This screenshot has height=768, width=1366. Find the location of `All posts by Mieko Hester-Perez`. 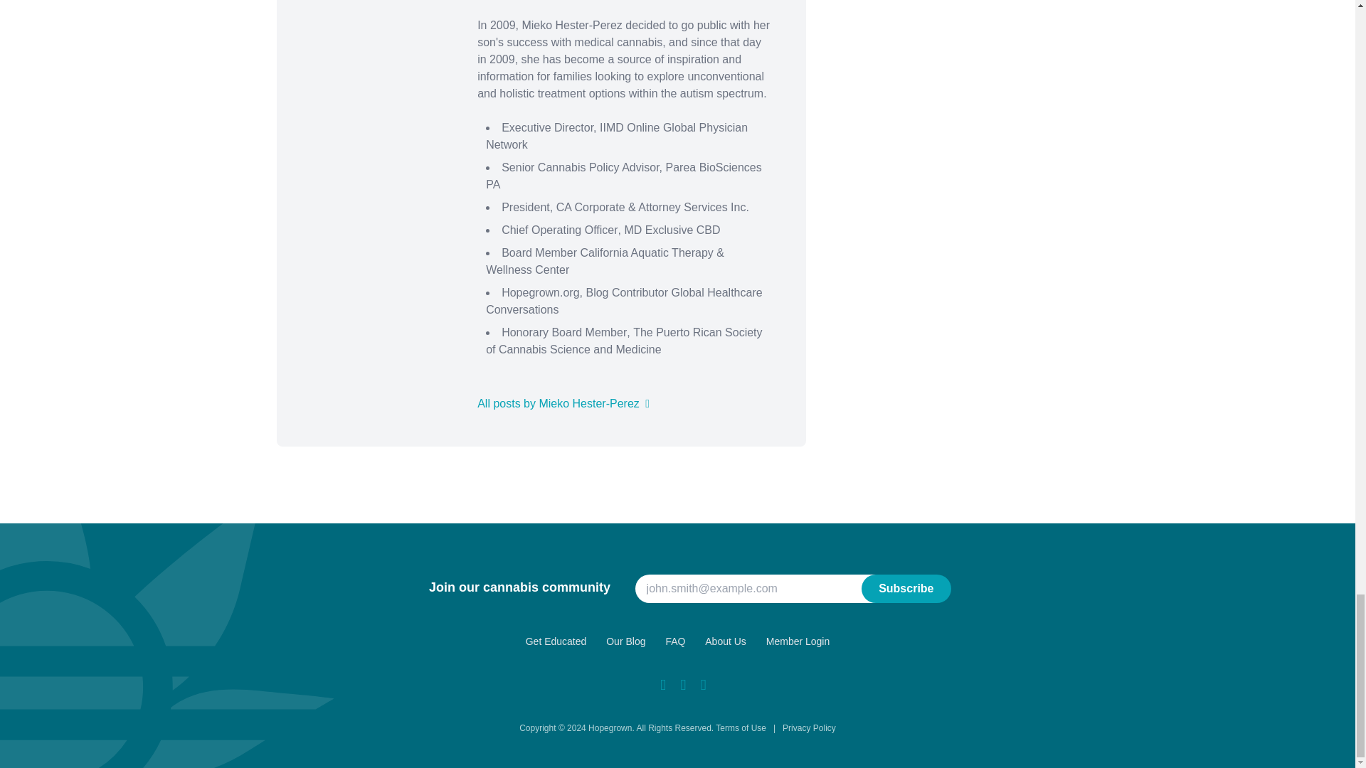

All posts by Mieko Hester-Perez is located at coordinates (563, 403).